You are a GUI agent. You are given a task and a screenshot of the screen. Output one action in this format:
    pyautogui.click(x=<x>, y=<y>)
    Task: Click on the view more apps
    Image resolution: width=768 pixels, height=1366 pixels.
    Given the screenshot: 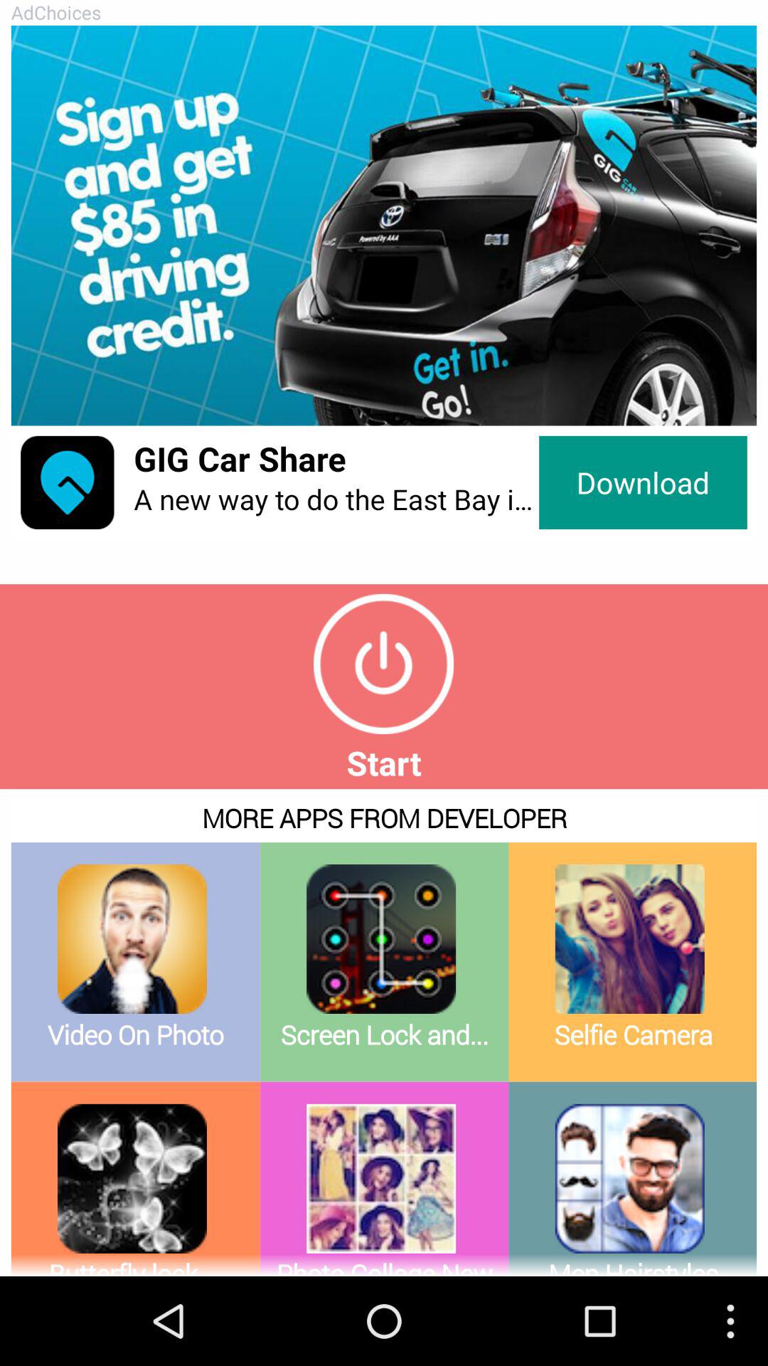 What is the action you would take?
    pyautogui.click(x=384, y=1033)
    